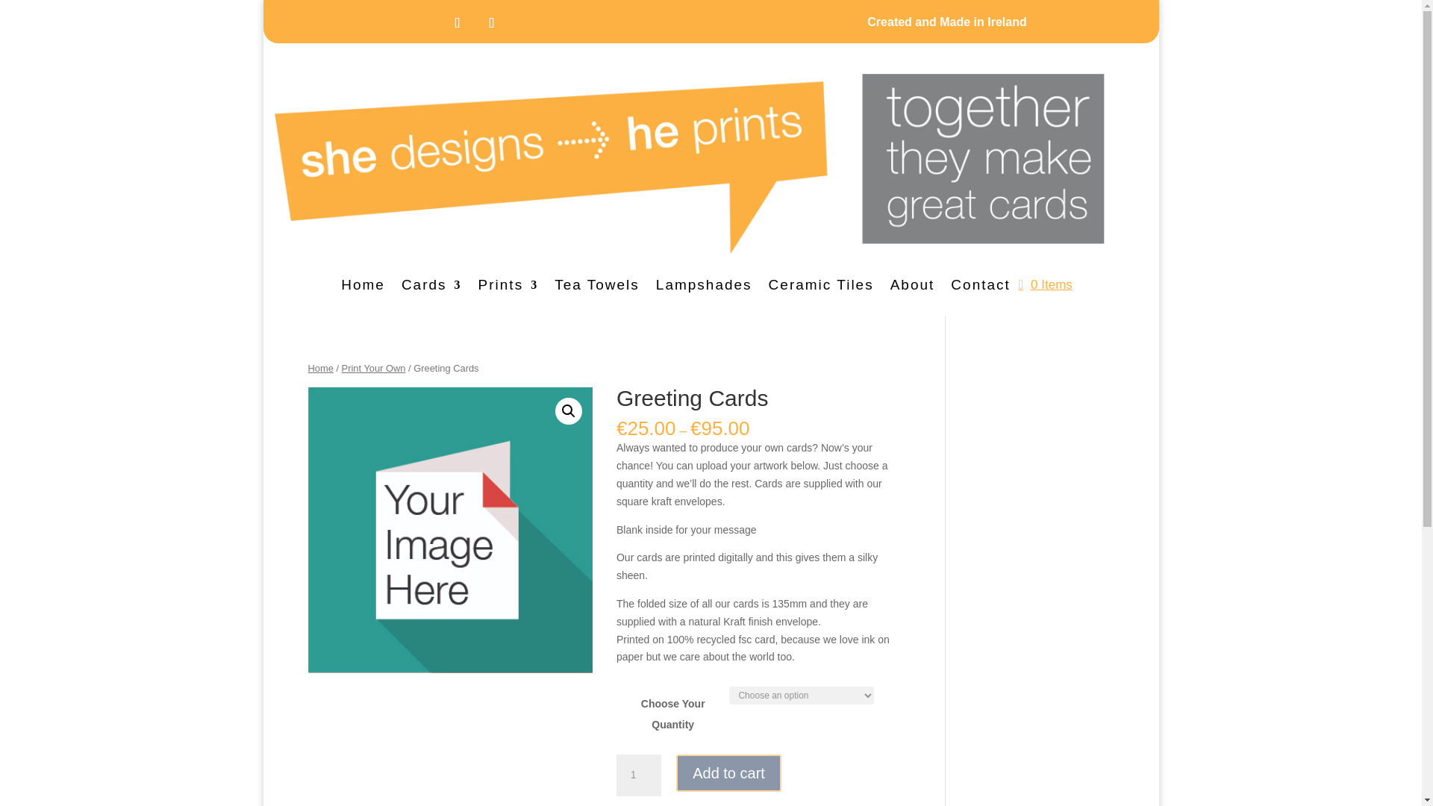 This screenshot has height=806, width=1433. What do you see at coordinates (508, 288) in the screenshot?
I see `Prints` at bounding box center [508, 288].